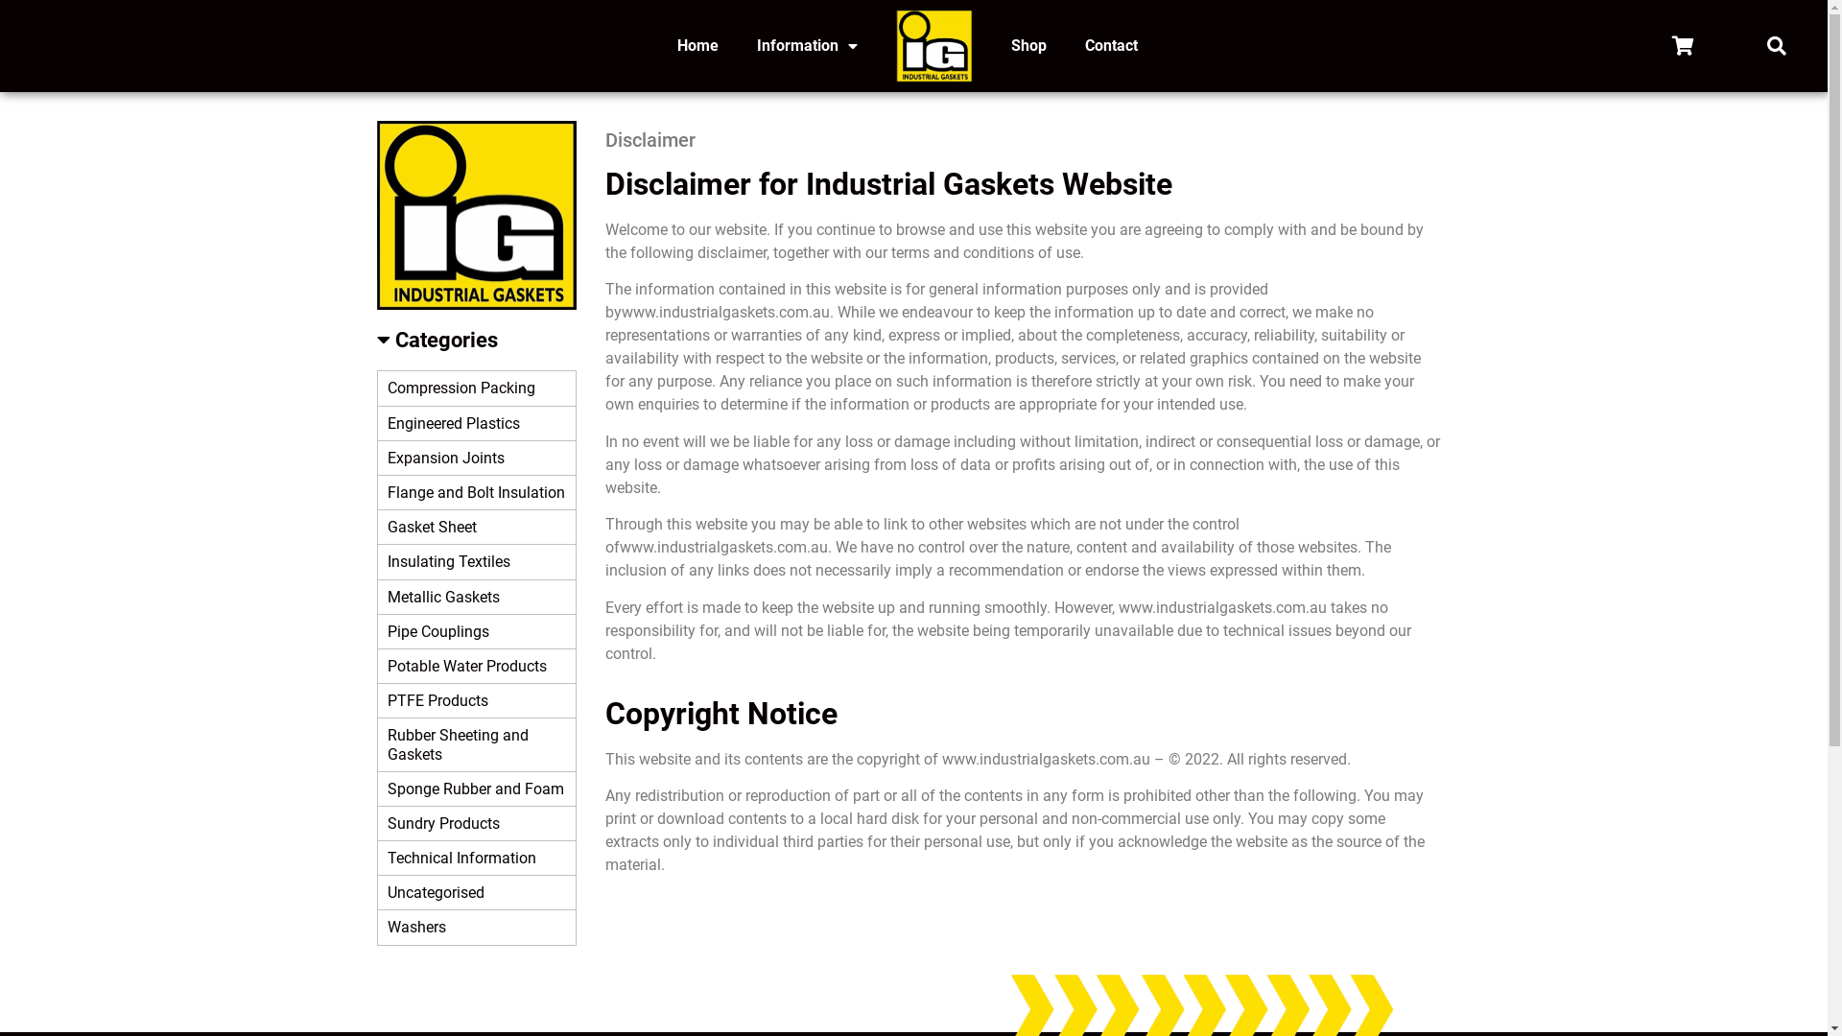 This screenshot has width=1842, height=1036. What do you see at coordinates (477, 701) in the screenshot?
I see `PTFE Products` at bounding box center [477, 701].